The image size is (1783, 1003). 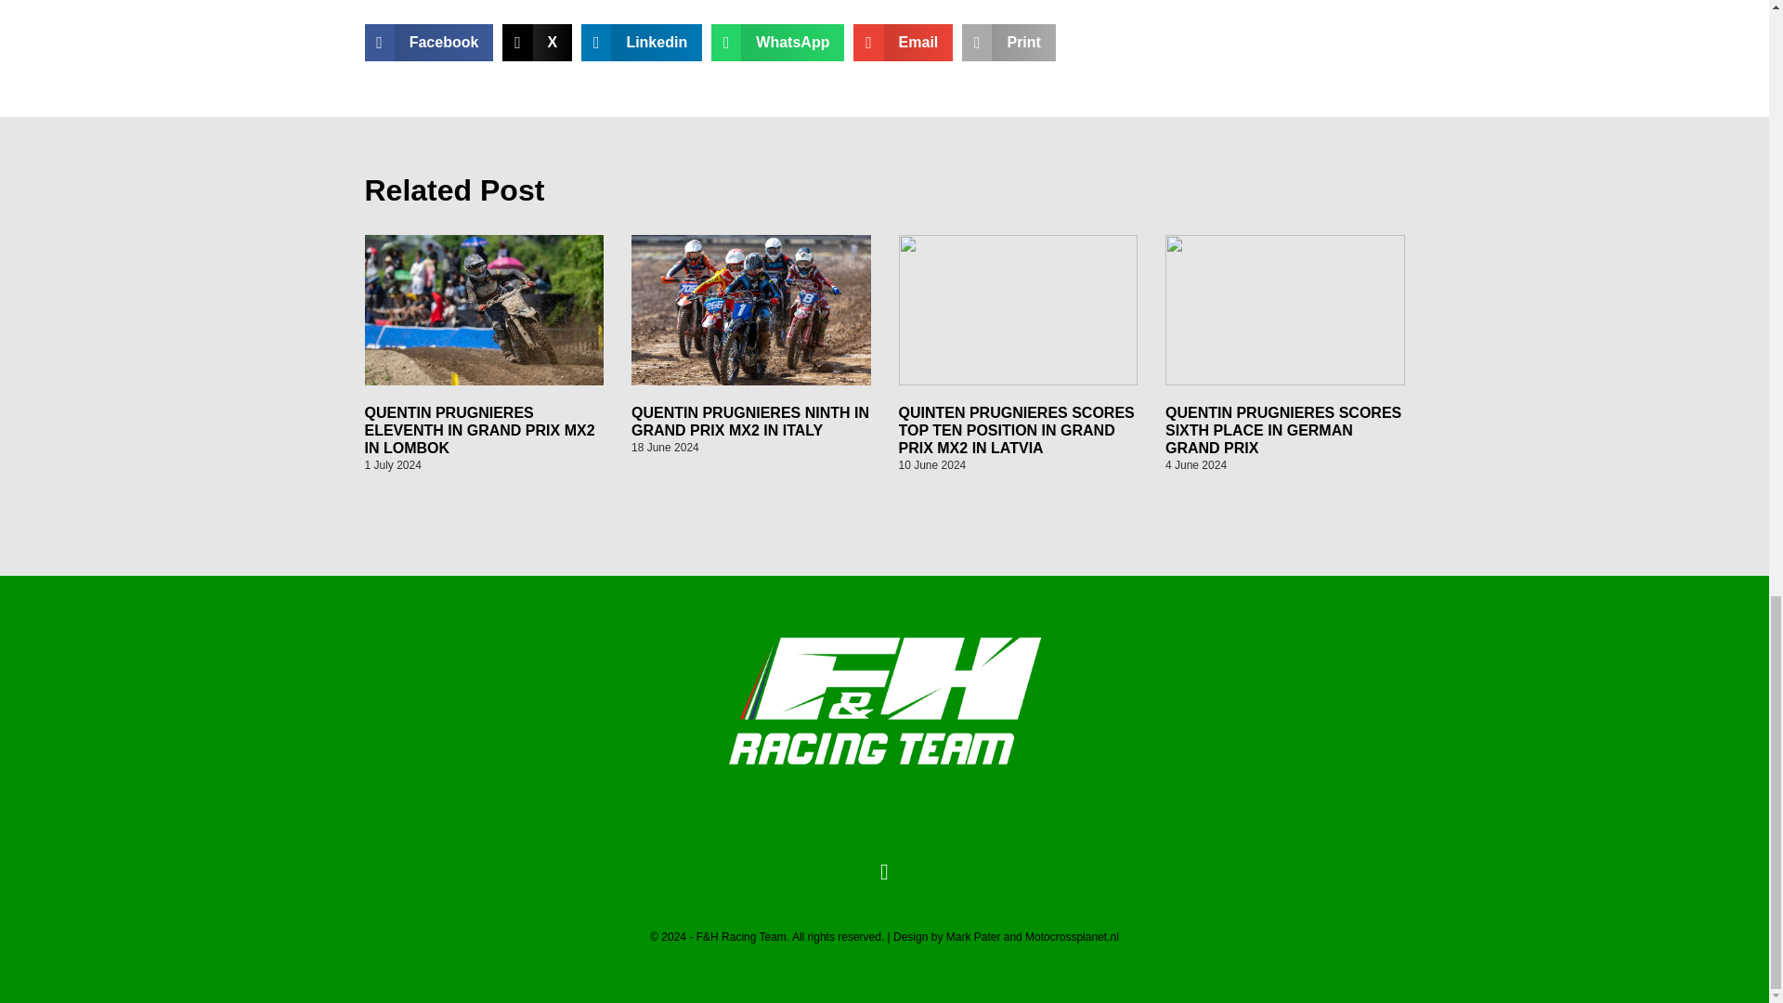 I want to click on QUENTIN PRUGNIERES ELEVENTH IN GRAND PRIX MX2 IN LOMBOK, so click(x=478, y=431).